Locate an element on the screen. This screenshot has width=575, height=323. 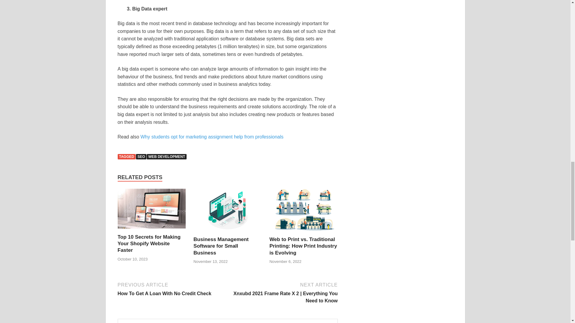
Top 10 Secrets for Making Your Shopify Website Faster is located at coordinates (149, 243).